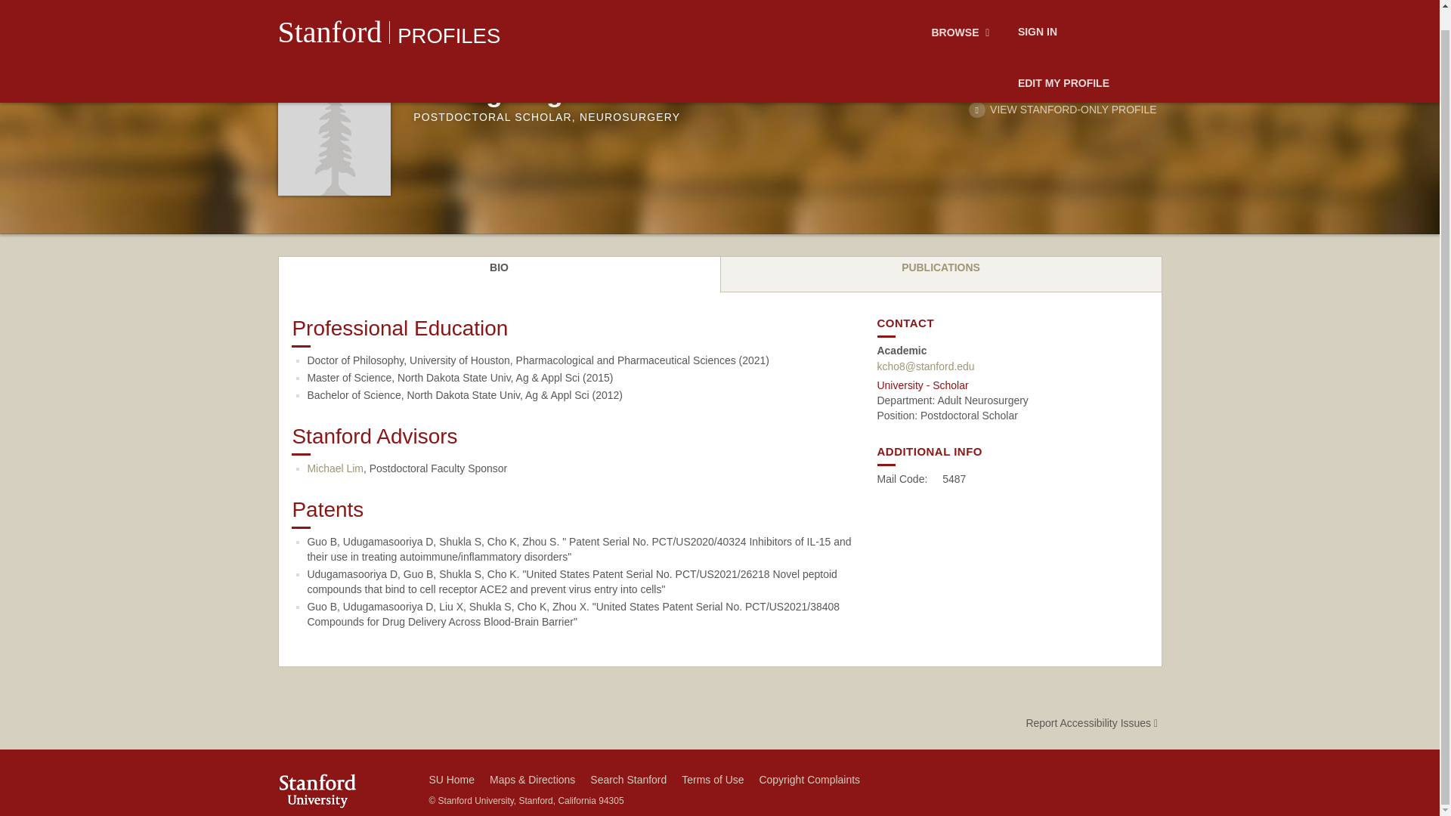 This screenshot has height=816, width=1451. Describe the element at coordinates (1037, 16) in the screenshot. I see `SIGN IN` at that location.